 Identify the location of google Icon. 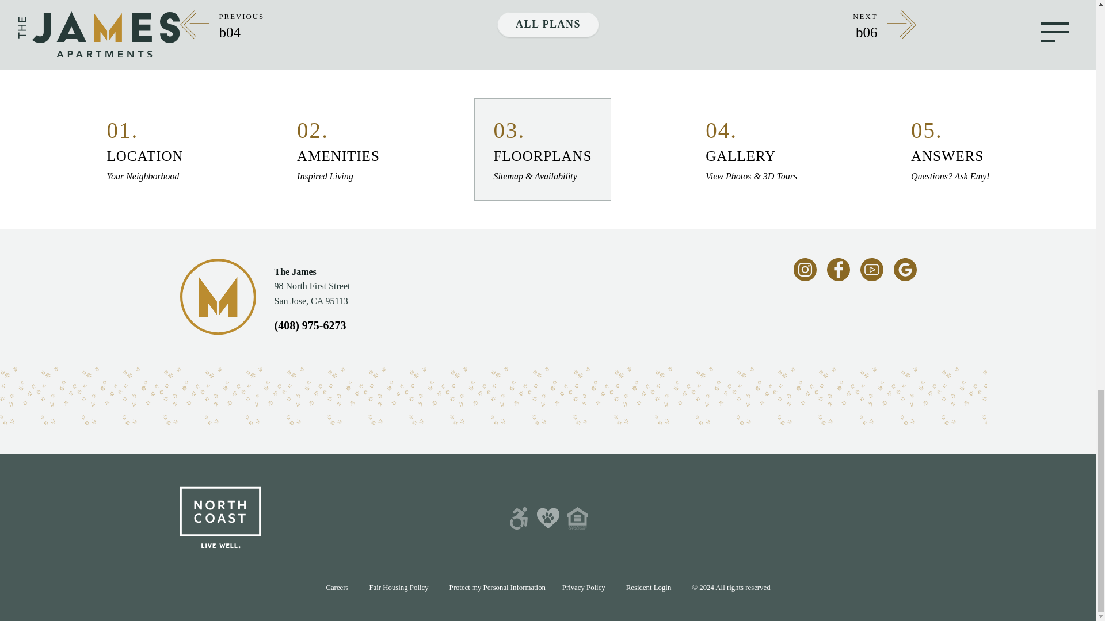
(337, 588).